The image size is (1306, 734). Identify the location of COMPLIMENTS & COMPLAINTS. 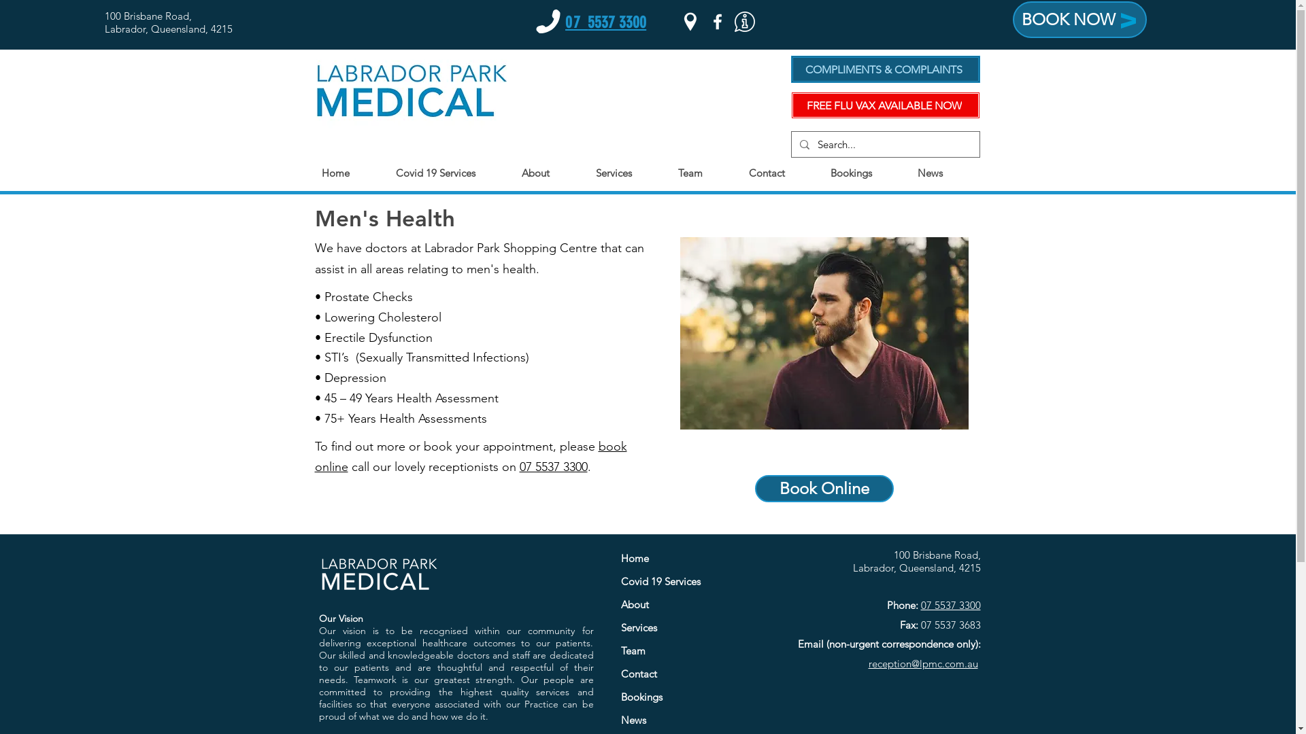
(885, 69).